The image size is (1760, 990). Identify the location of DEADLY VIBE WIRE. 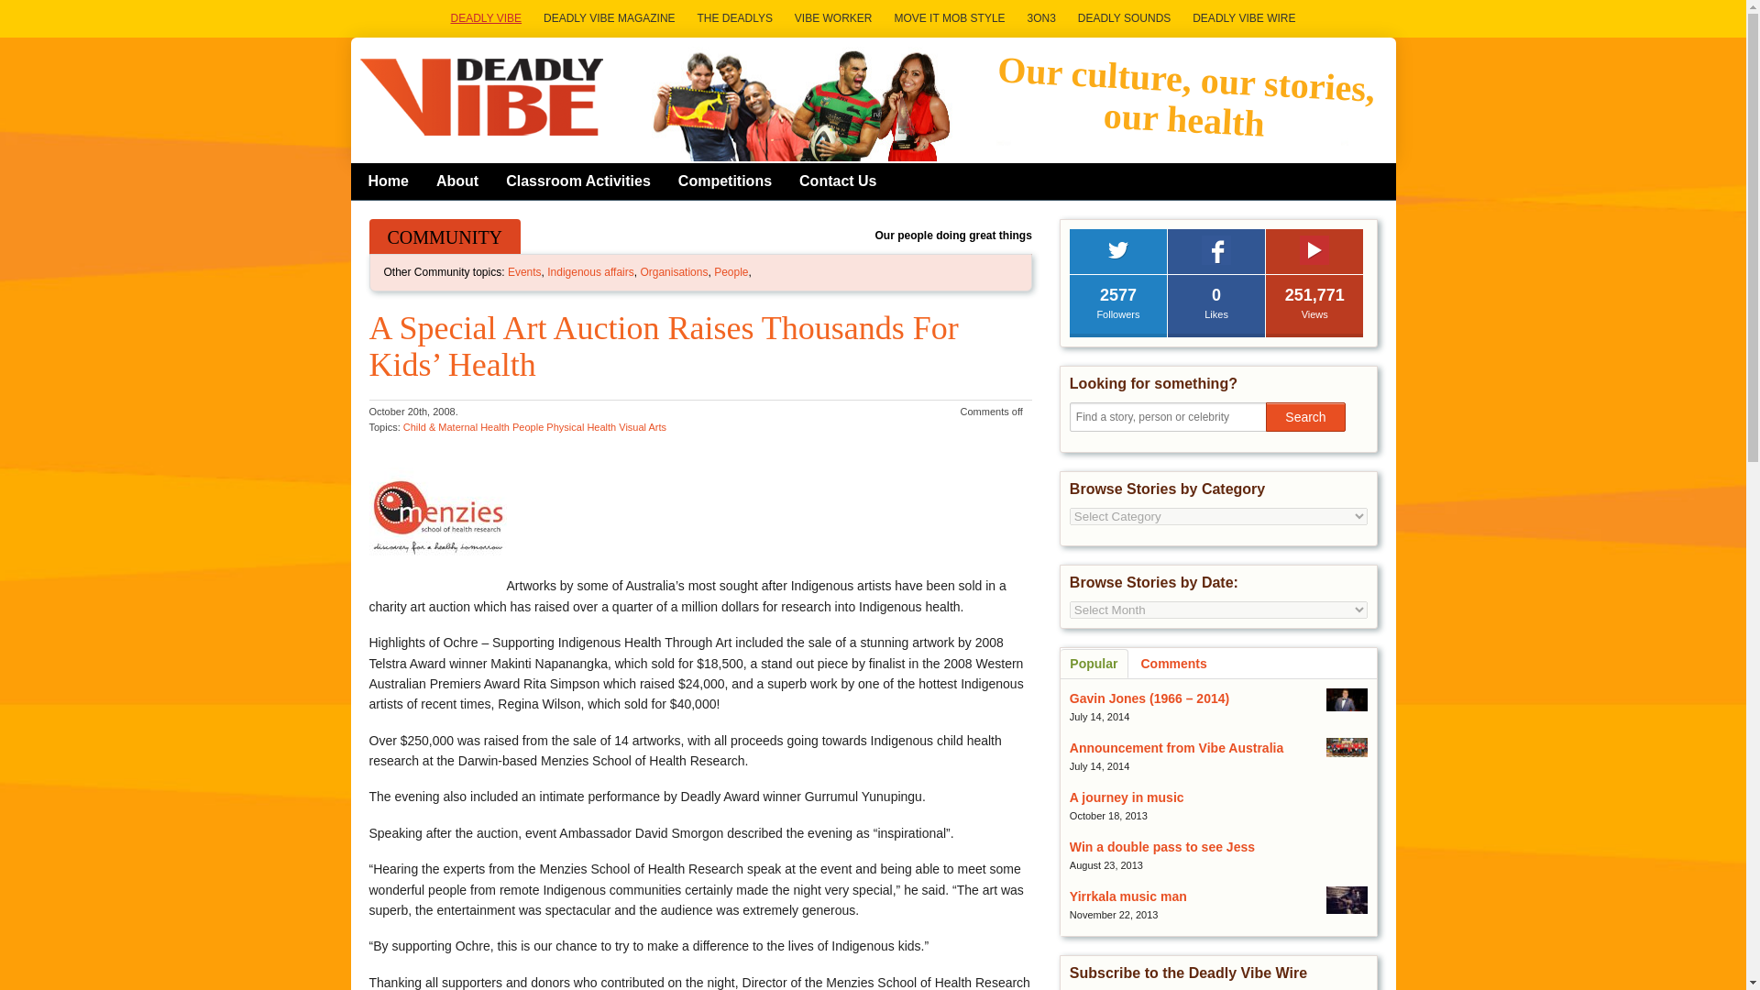
(1243, 18).